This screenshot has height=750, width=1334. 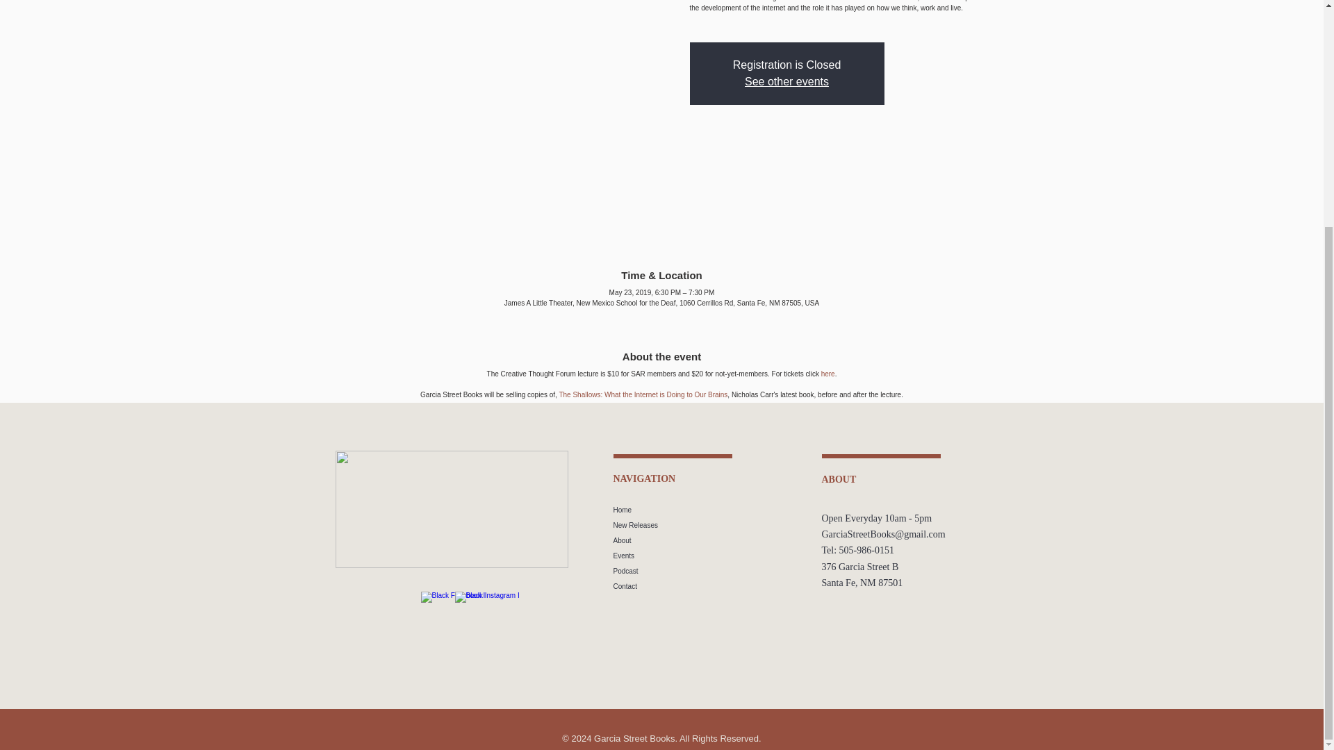 What do you see at coordinates (708, 586) in the screenshot?
I see `Contact` at bounding box center [708, 586].